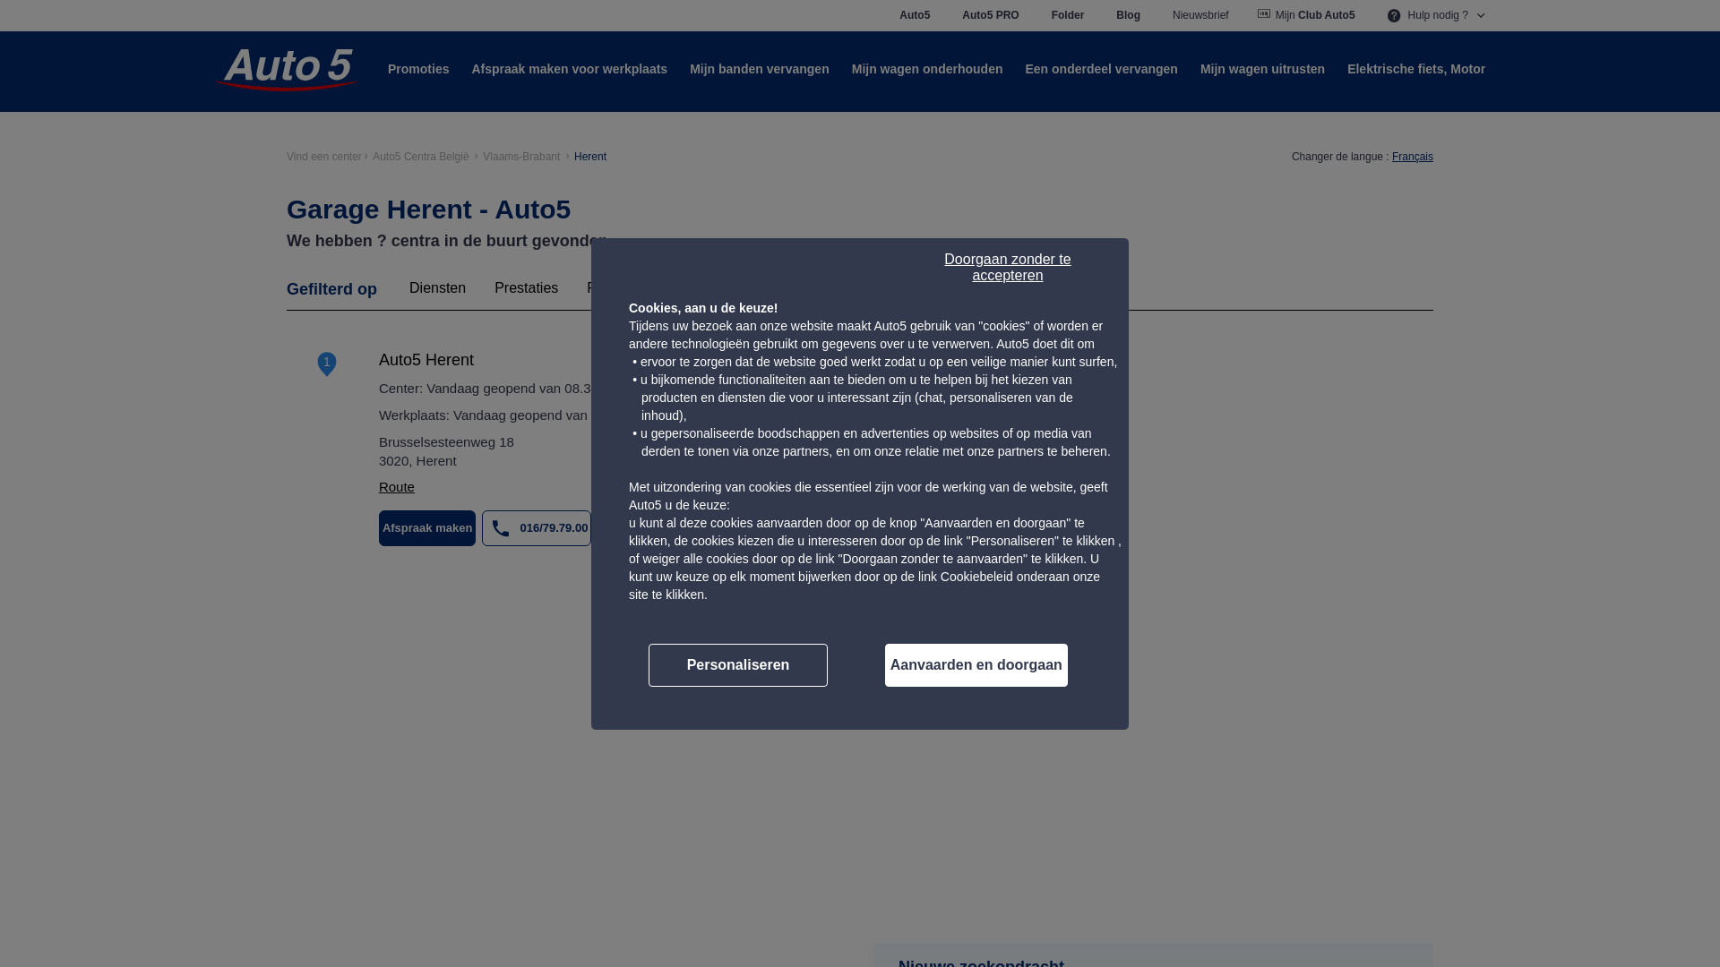  I want to click on Prestaties, so click(527, 294).